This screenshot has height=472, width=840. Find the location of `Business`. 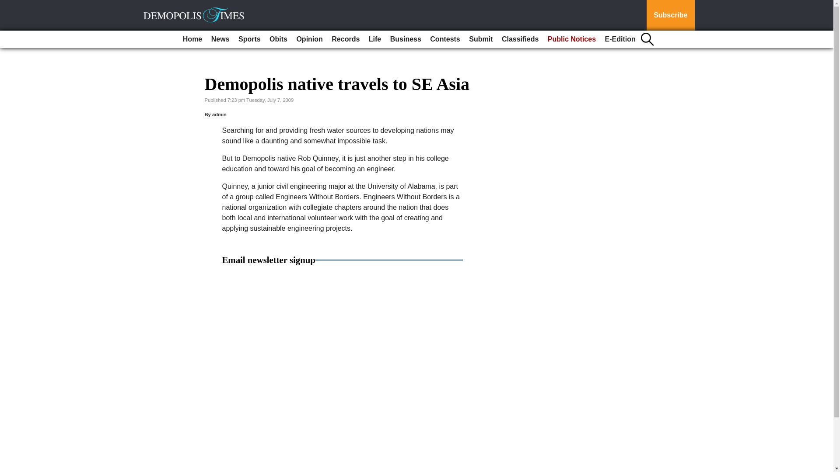

Business is located at coordinates (406, 39).